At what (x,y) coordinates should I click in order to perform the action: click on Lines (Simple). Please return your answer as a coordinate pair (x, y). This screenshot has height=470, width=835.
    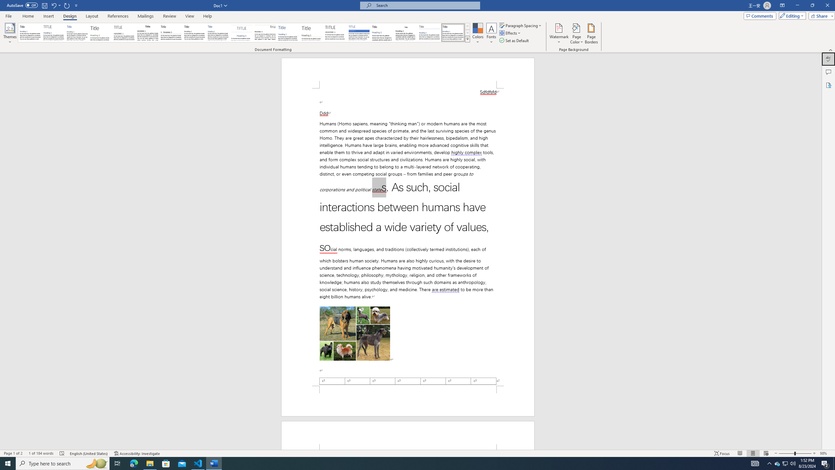
    Looking at the image, I should click on (289, 33).